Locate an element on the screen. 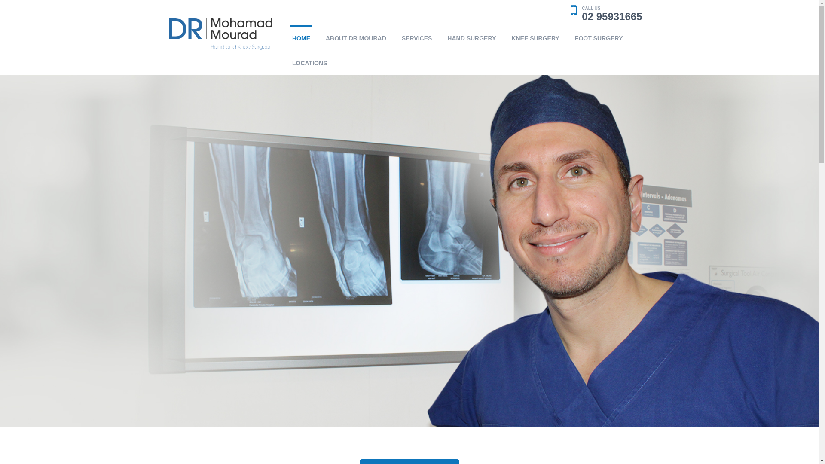  FOOT SURGERY is located at coordinates (599, 37).